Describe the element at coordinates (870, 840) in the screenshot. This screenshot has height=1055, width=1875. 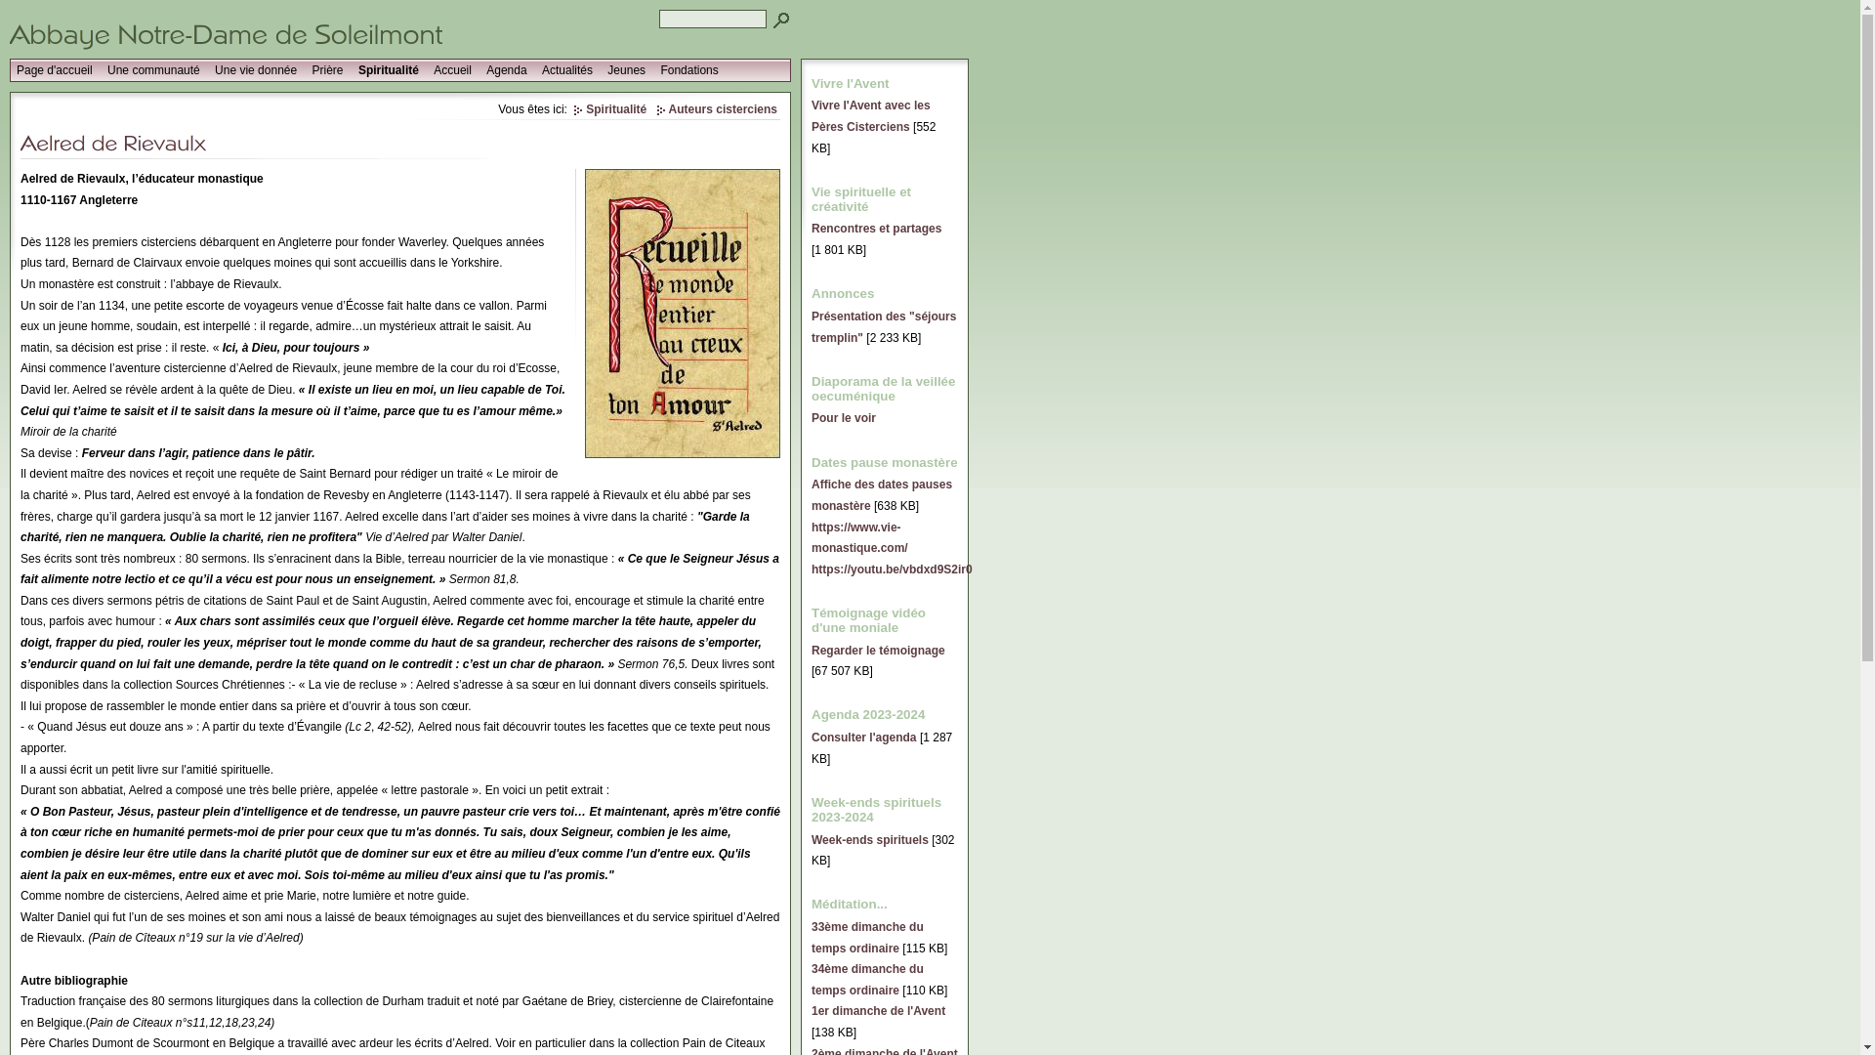
I see `Week-ends spirituels` at that location.